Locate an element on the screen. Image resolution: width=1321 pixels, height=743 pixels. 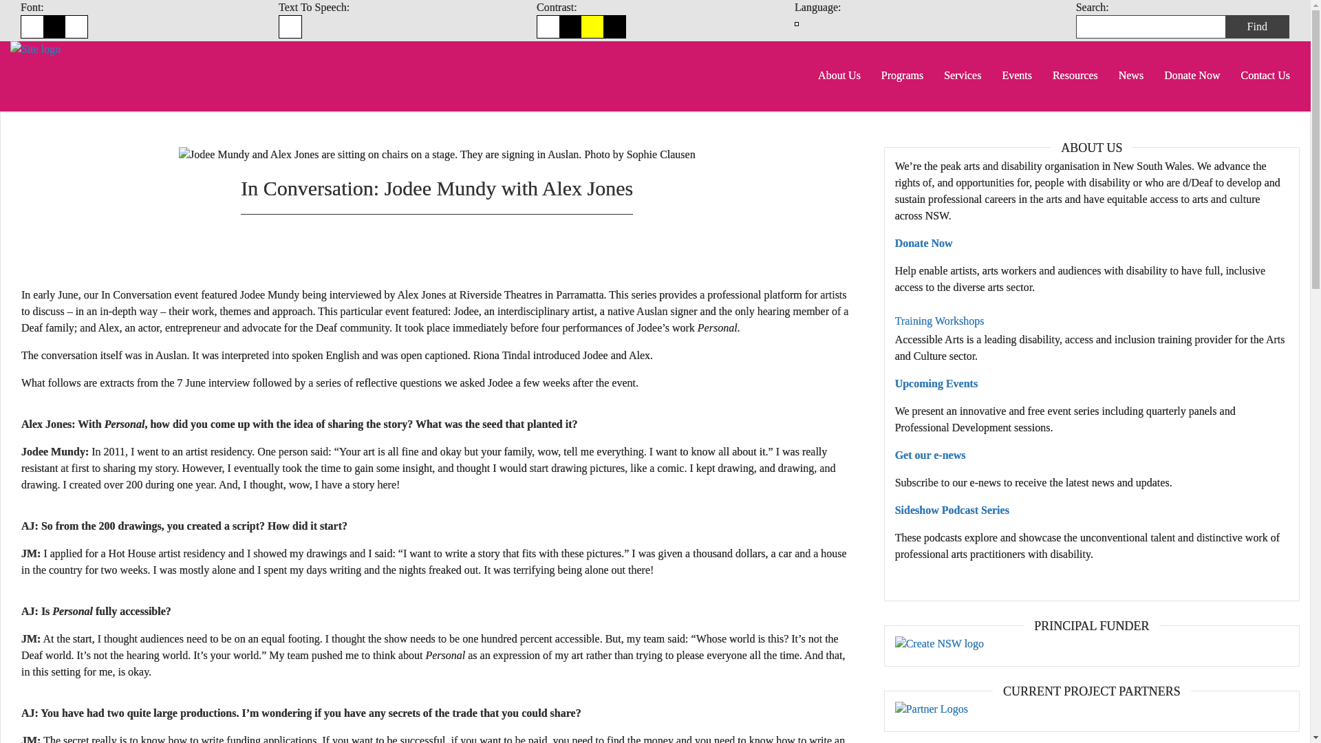
Reduce font size is located at coordinates (32, 26).